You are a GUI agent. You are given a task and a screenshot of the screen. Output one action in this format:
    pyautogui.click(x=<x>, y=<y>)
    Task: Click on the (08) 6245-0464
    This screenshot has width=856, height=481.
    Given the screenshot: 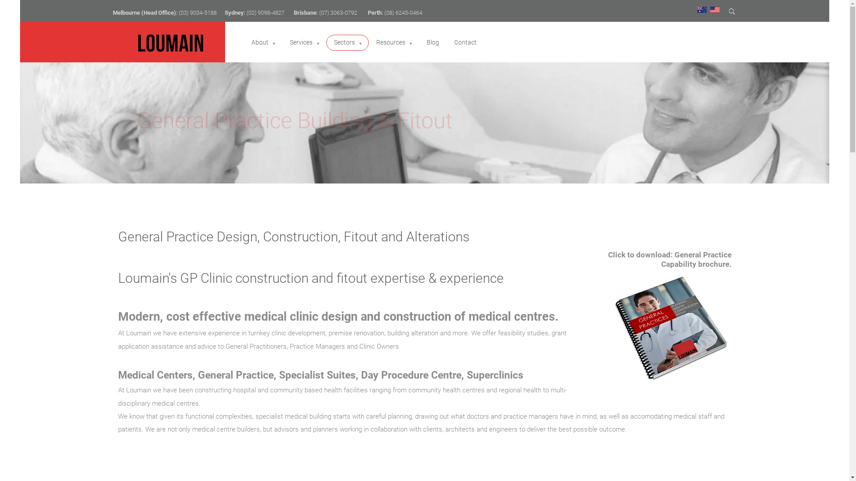 What is the action you would take?
    pyautogui.click(x=403, y=12)
    